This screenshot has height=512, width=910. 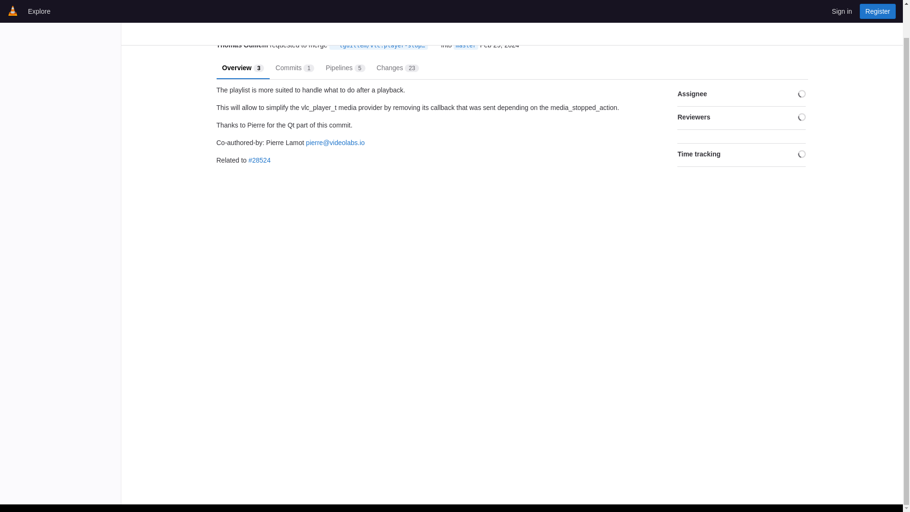 I want to click on Code, so click(x=334, y=45).